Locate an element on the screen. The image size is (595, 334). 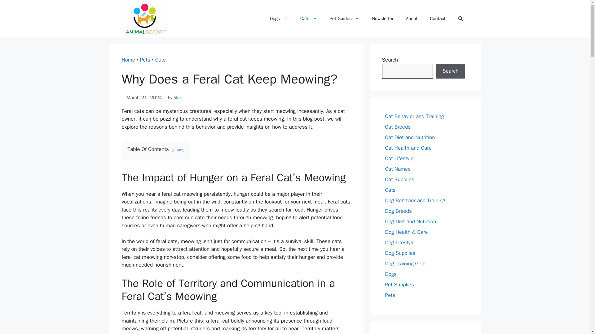
Alex is located at coordinates (177, 98).